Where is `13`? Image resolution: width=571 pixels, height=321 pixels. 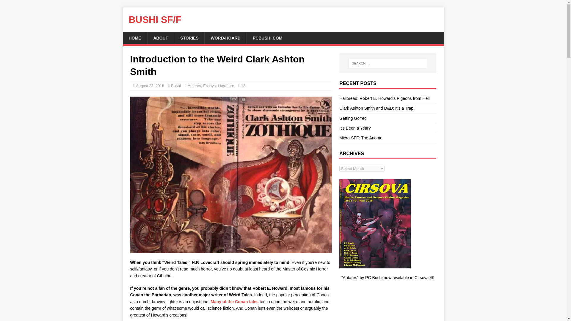
13 is located at coordinates (243, 86).